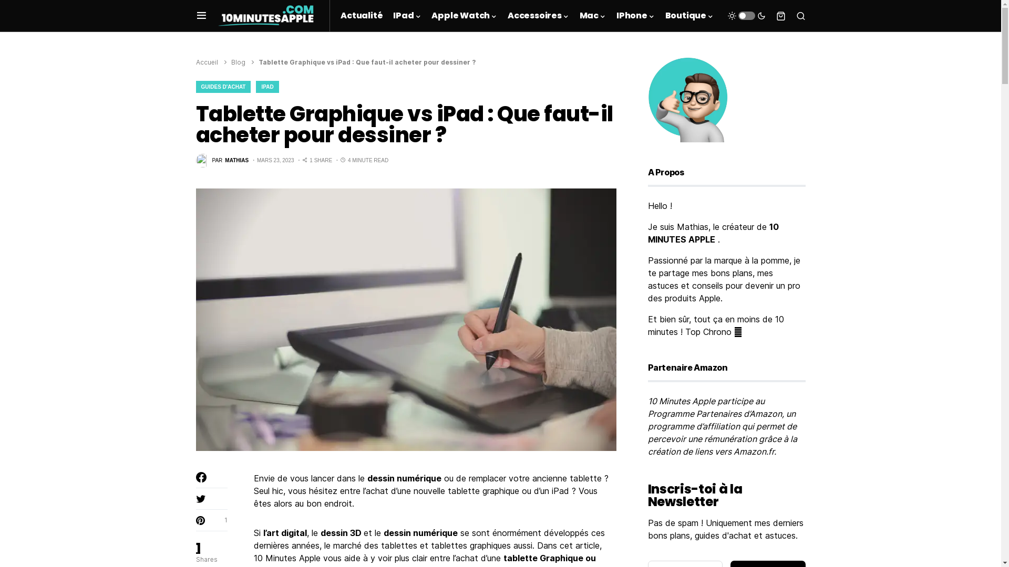 The height and width of the screenshot is (567, 1009). What do you see at coordinates (239, 62) in the screenshot?
I see `Blog` at bounding box center [239, 62].